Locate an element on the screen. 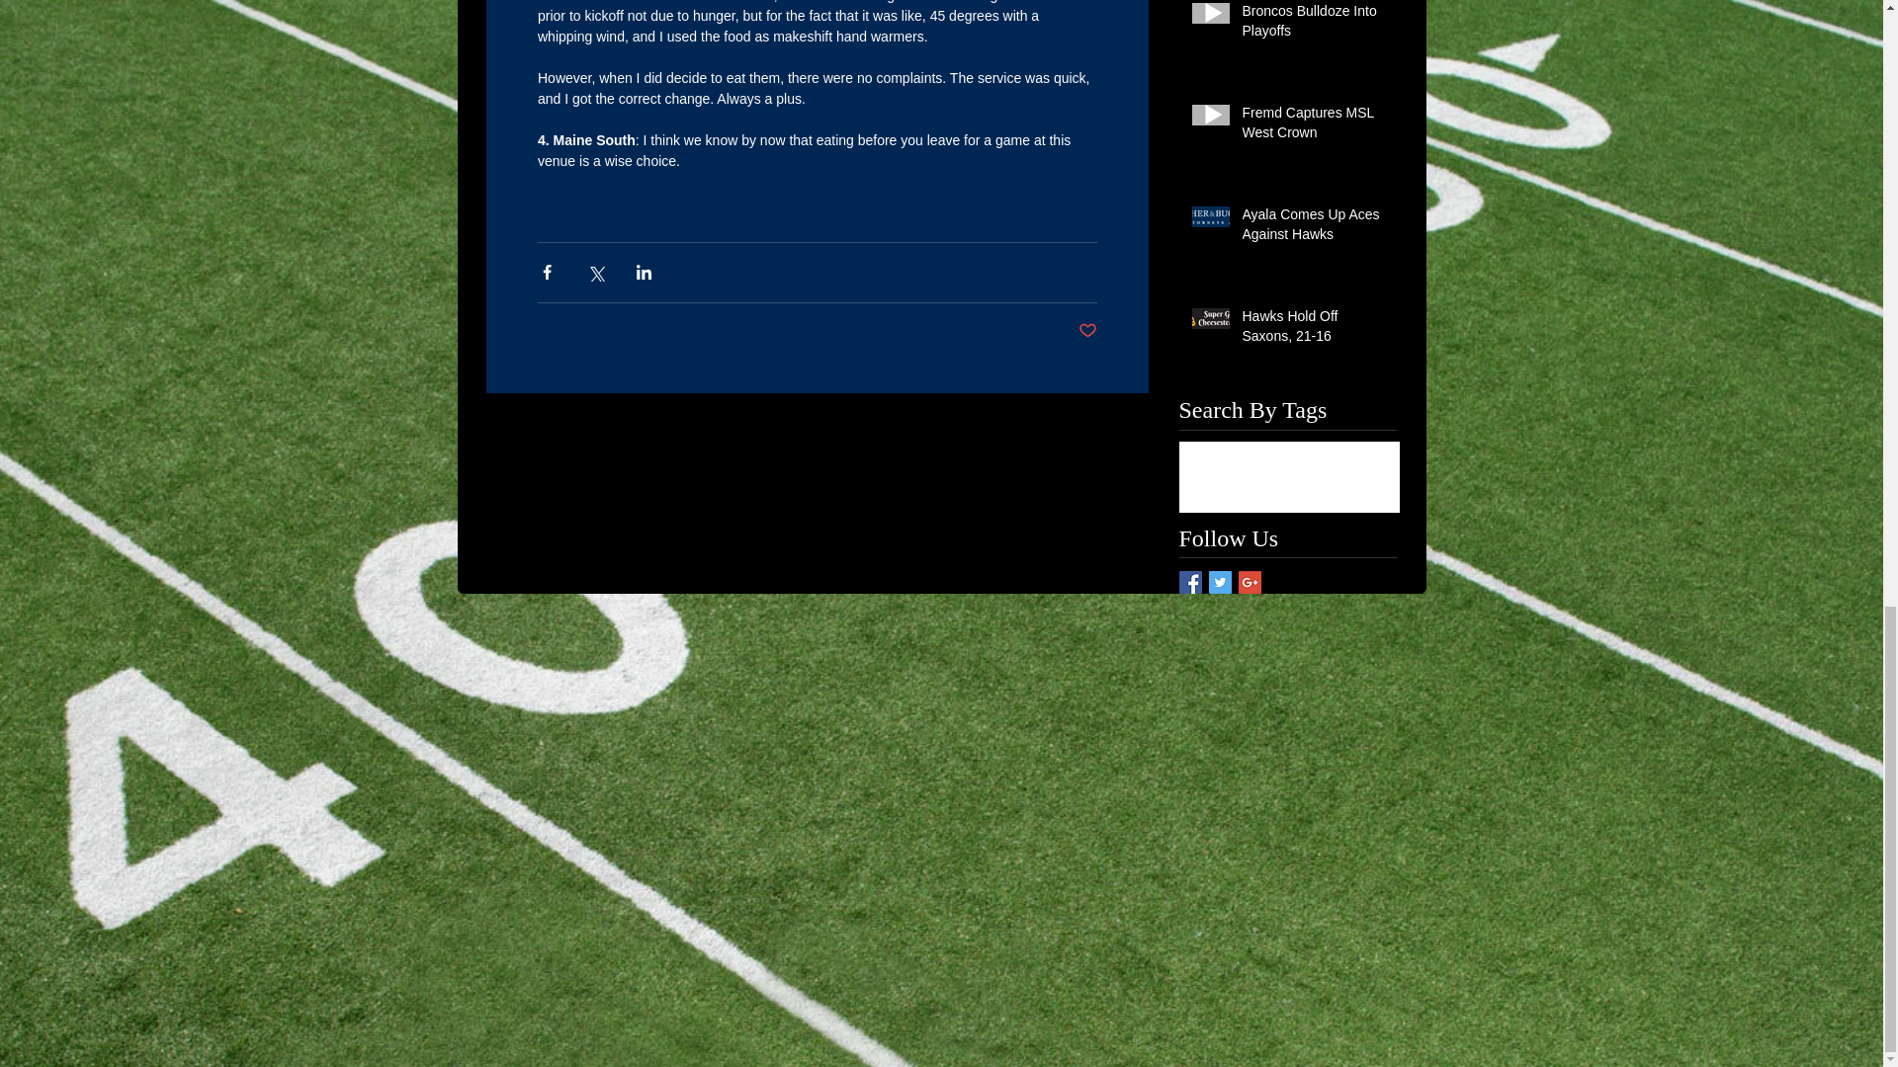  Post not marked as liked is located at coordinates (1087, 331).